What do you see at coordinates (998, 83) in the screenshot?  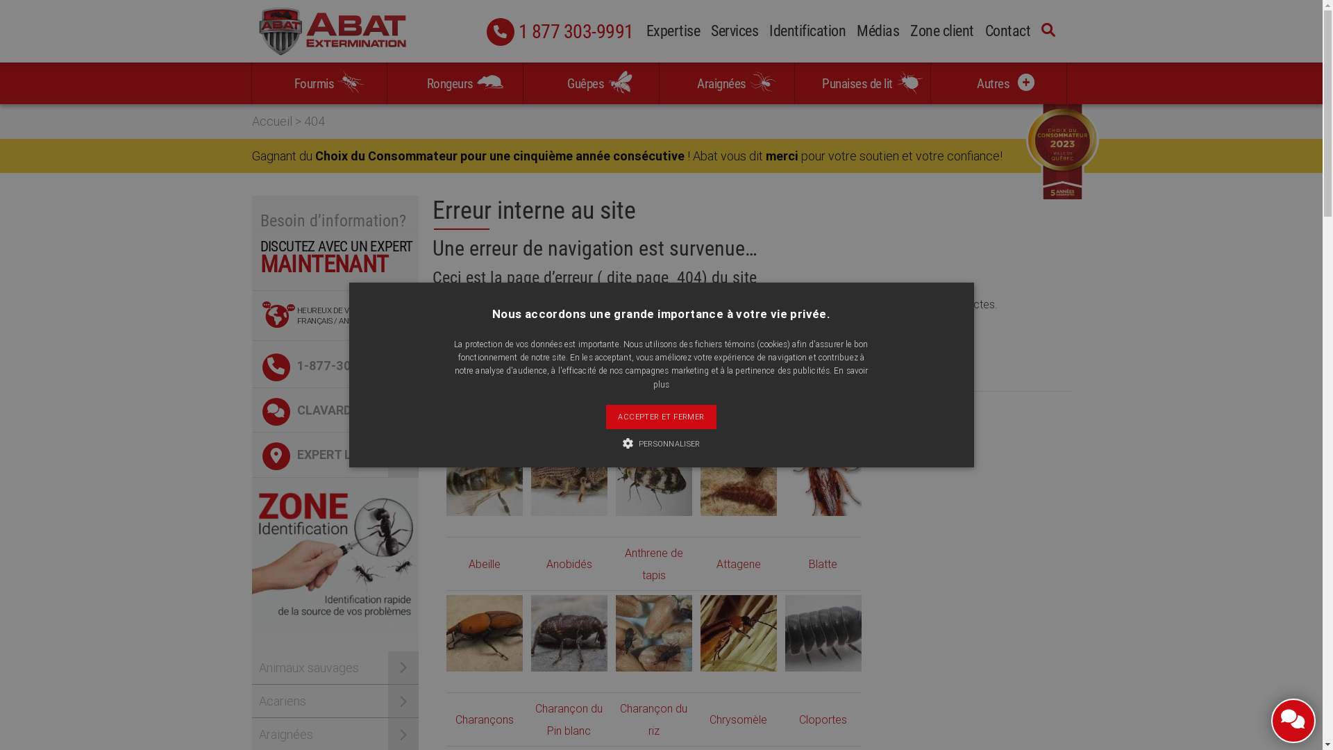 I see `Autres` at bounding box center [998, 83].